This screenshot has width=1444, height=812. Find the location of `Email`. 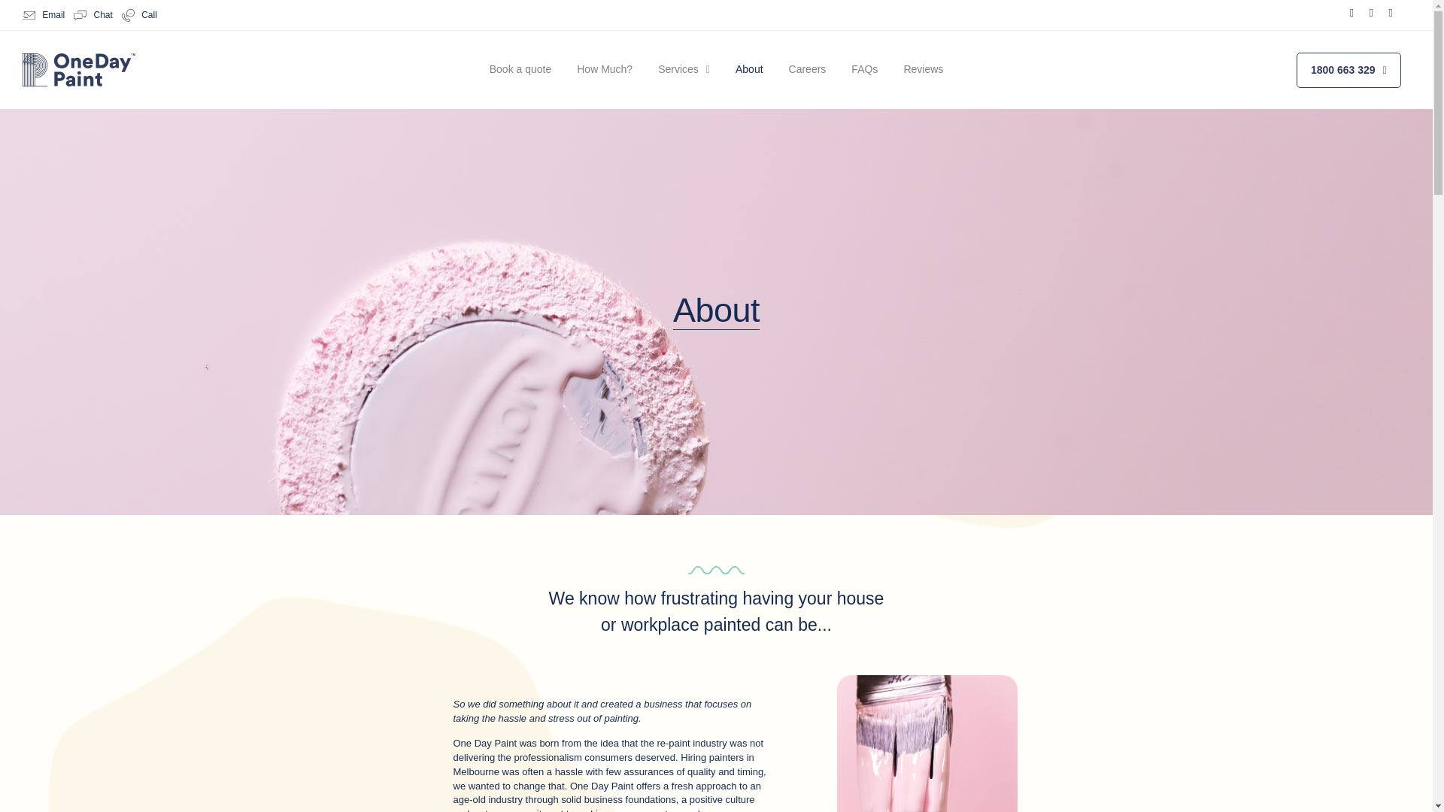

Email is located at coordinates (44, 15).